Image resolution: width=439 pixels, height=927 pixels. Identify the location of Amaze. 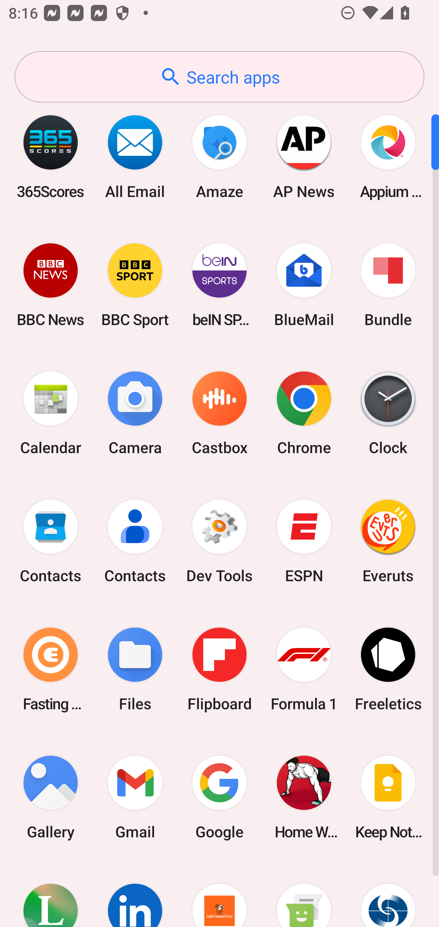
(220, 157).